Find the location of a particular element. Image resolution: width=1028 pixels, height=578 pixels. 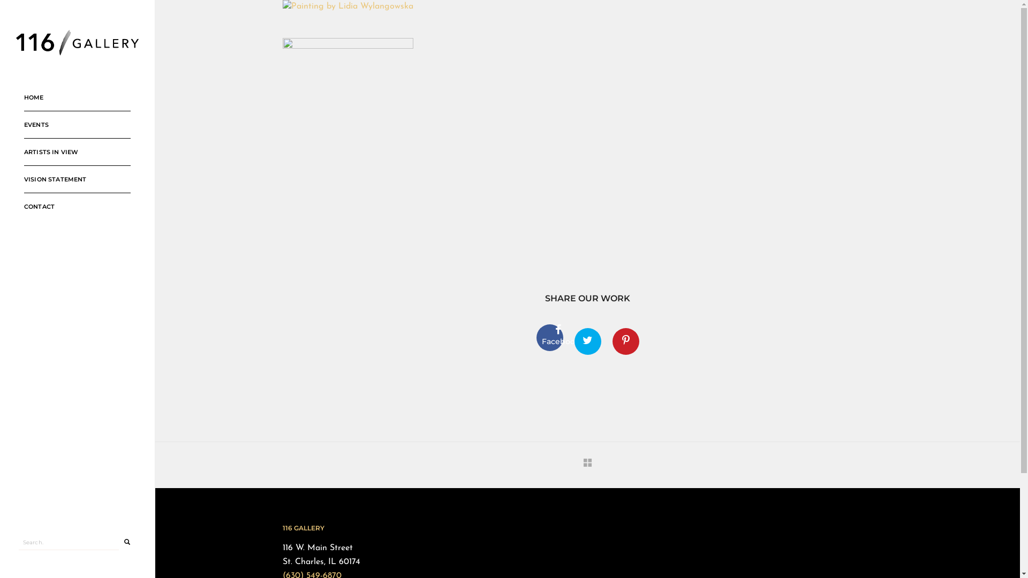

test is located at coordinates (550, 338).